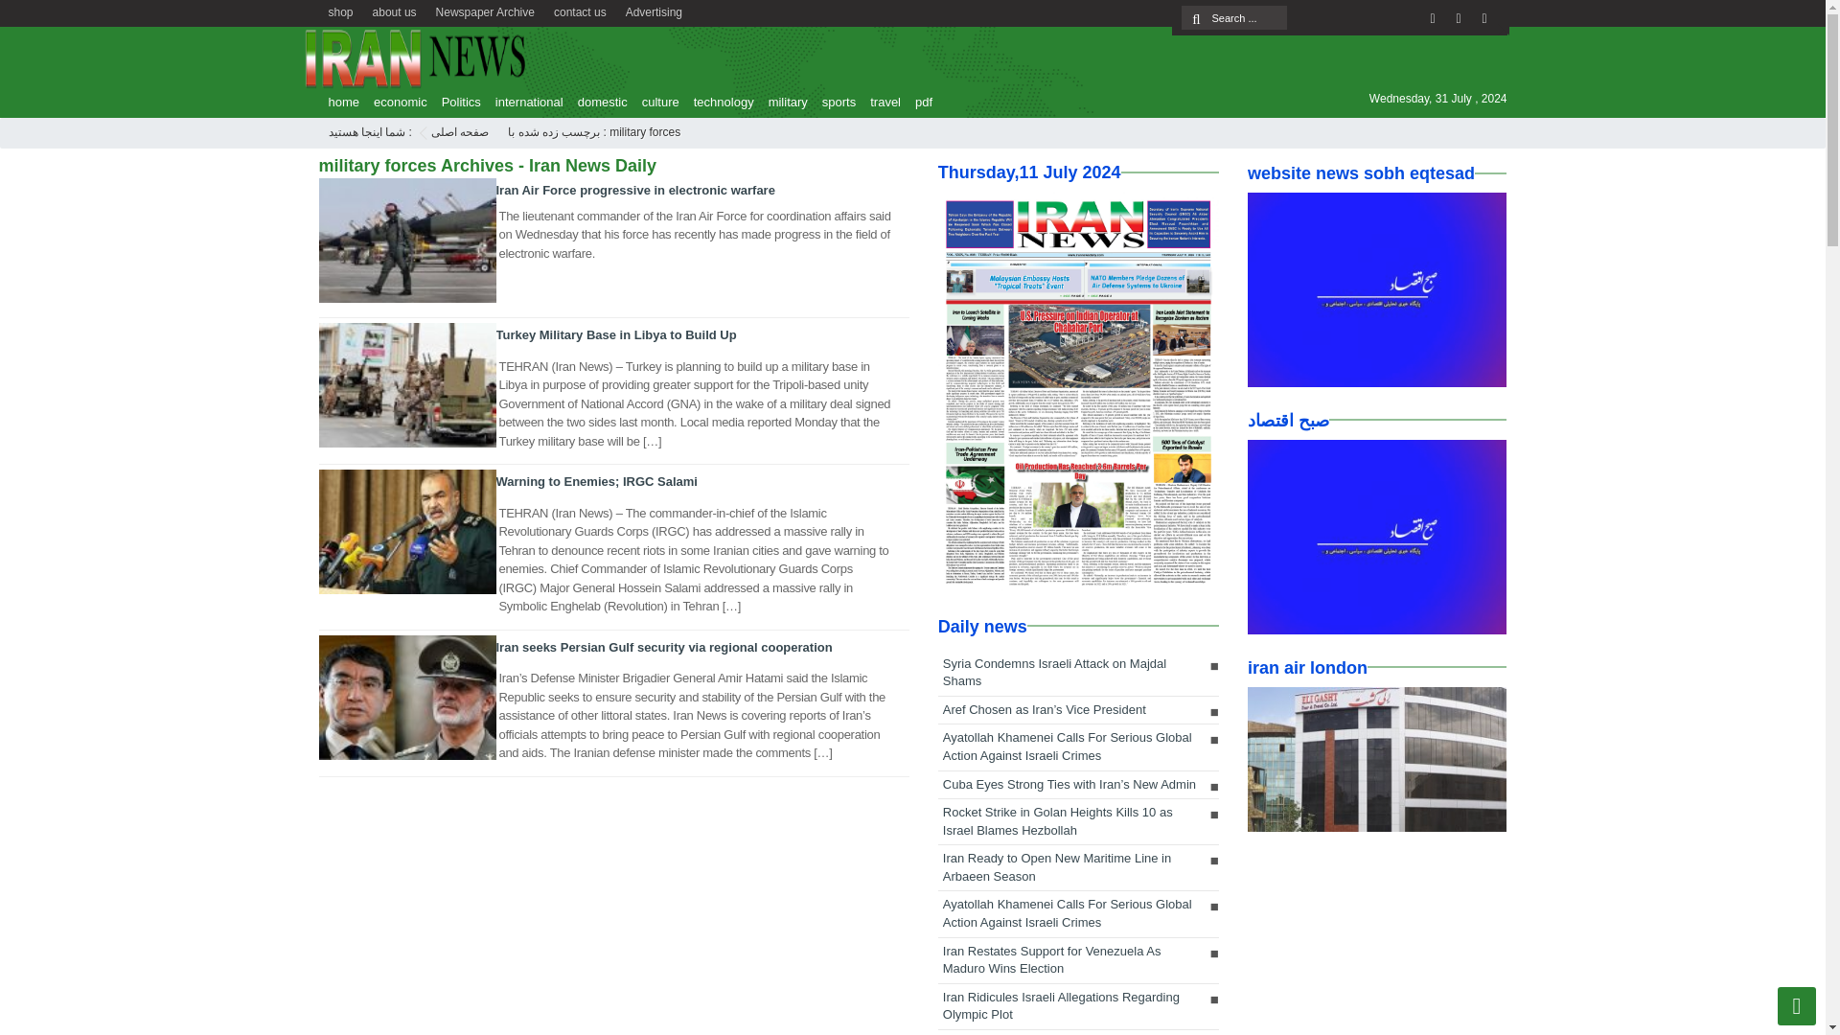  I want to click on economic, so click(395, 102).